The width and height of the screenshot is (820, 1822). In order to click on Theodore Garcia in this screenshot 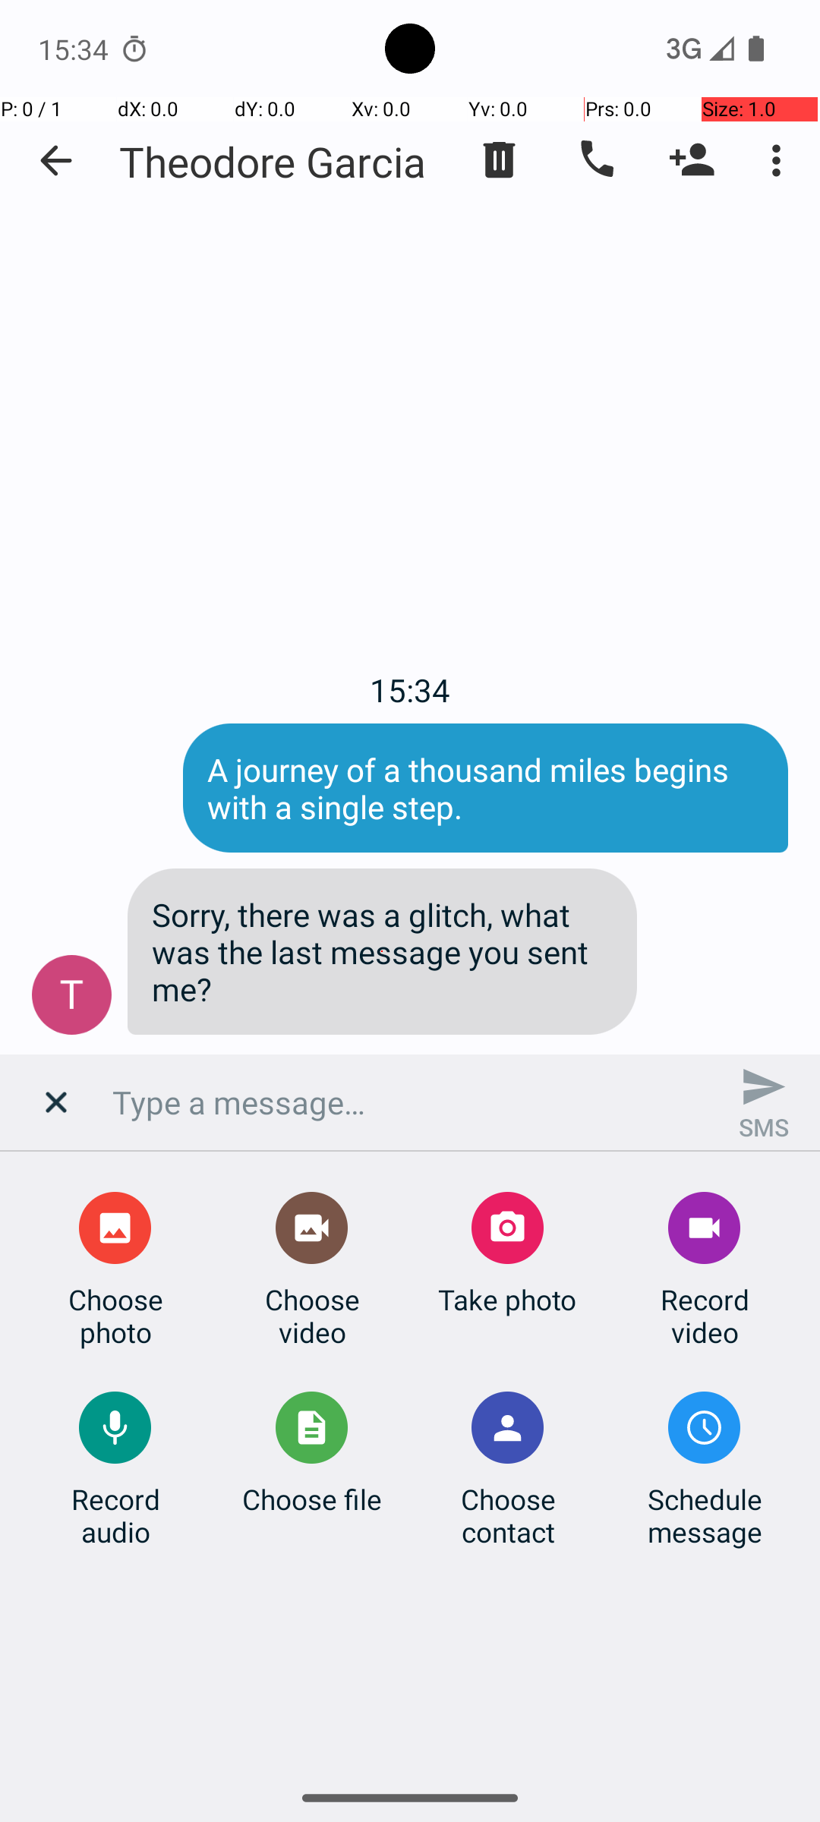, I will do `click(273, 161)`.